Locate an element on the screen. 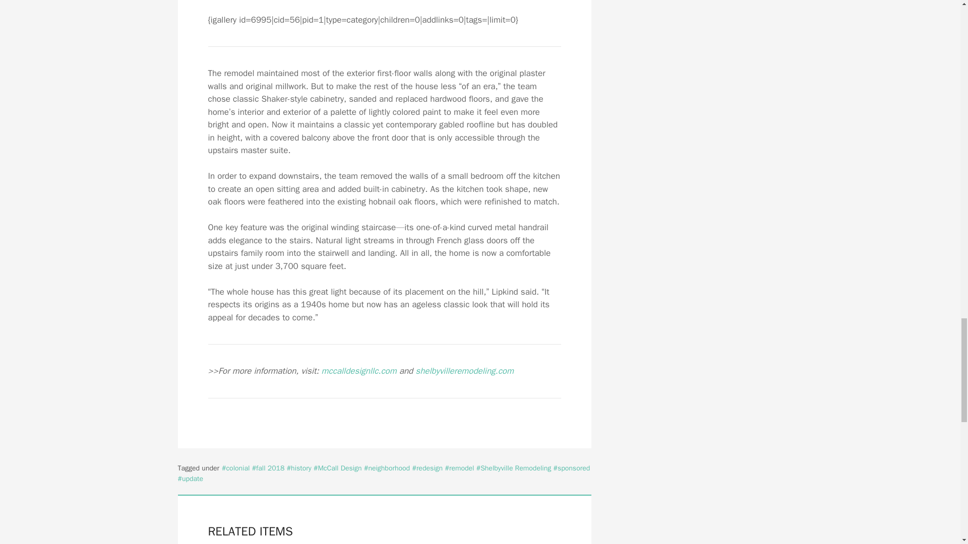 The width and height of the screenshot is (968, 544). McCall Design is located at coordinates (338, 468).